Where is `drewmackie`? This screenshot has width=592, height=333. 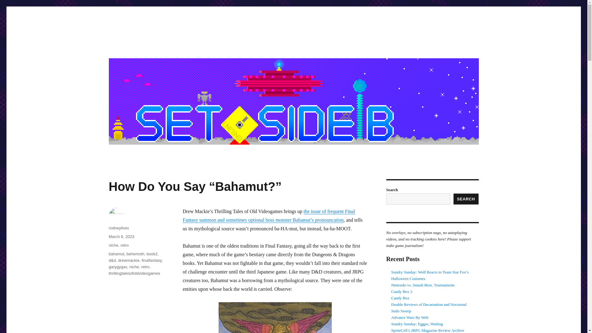
drewmackie is located at coordinates (128, 260).